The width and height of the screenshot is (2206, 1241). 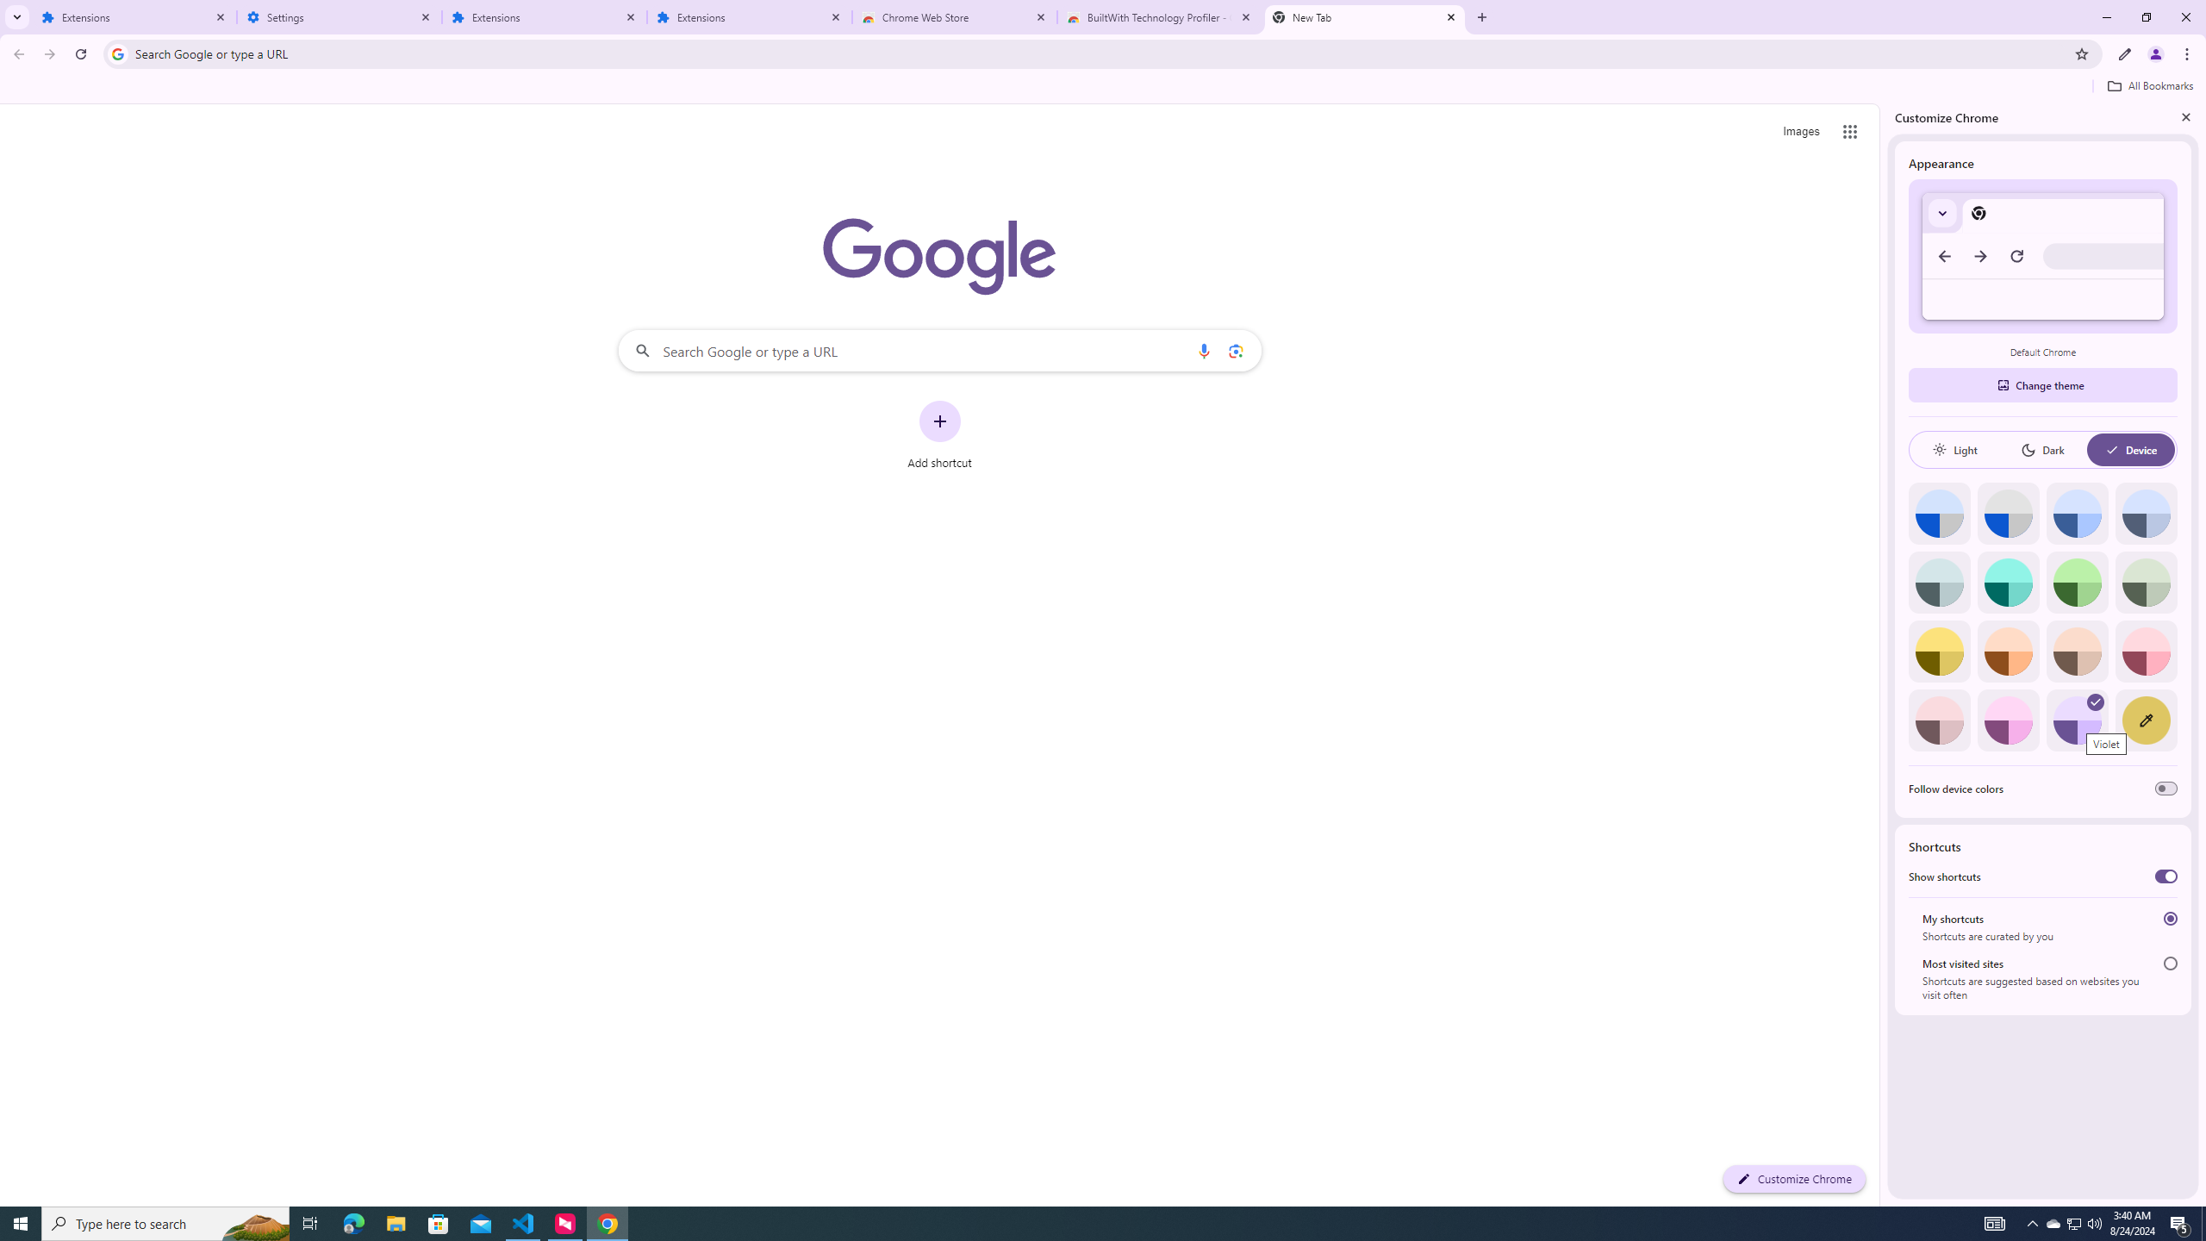 What do you see at coordinates (939, 350) in the screenshot?
I see `Search Google or type a URL` at bounding box center [939, 350].